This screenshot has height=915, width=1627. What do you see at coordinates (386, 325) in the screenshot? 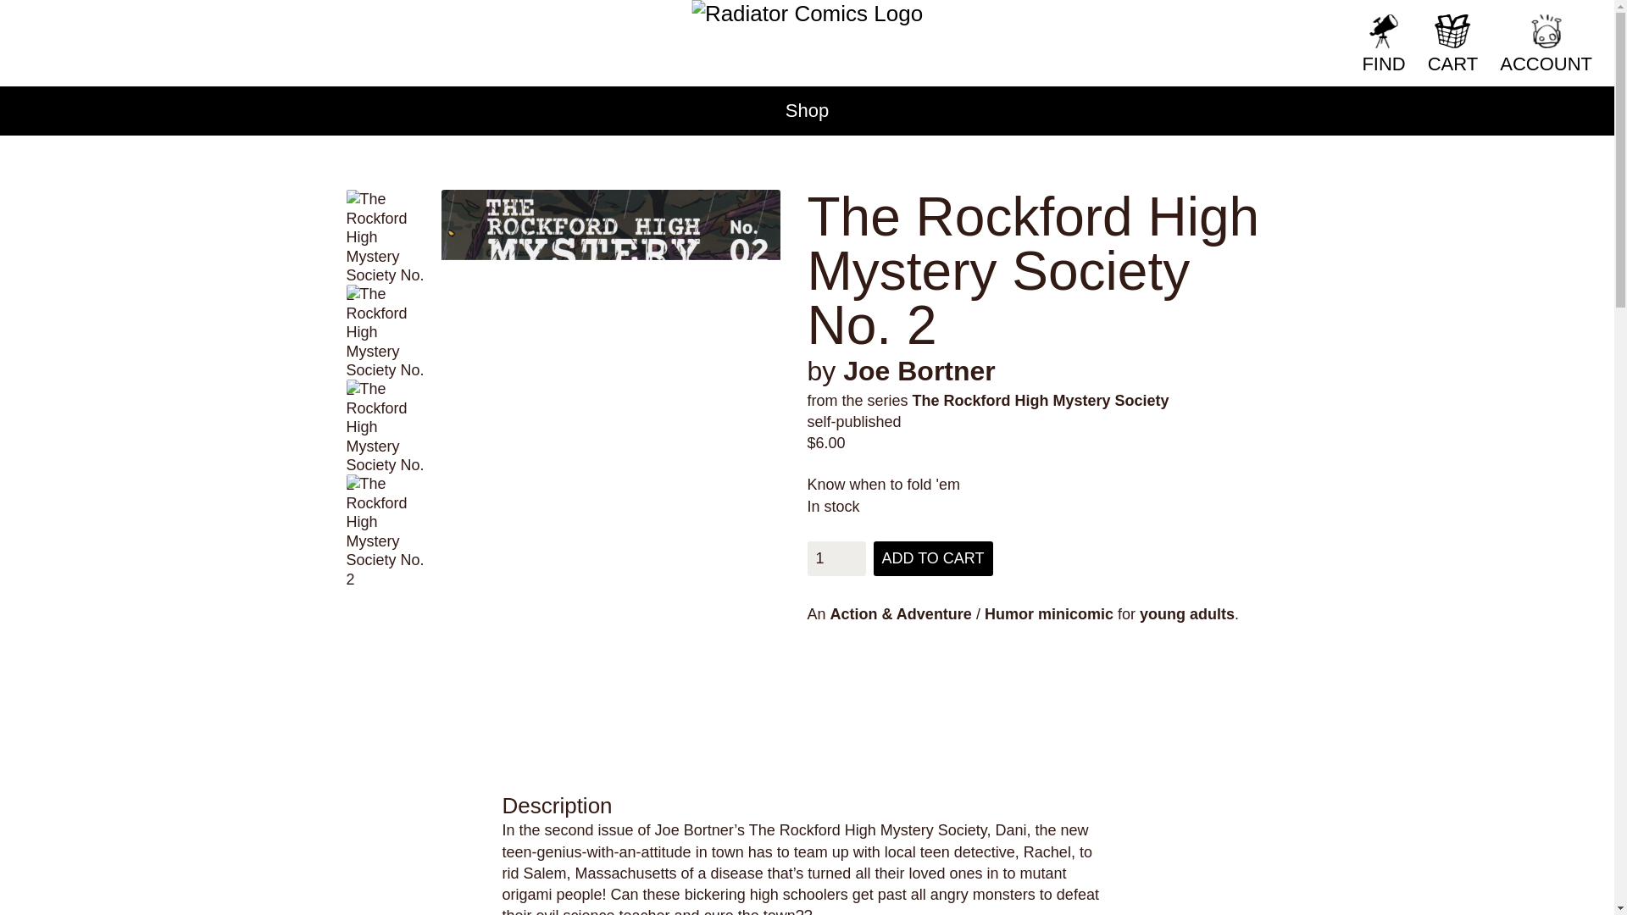
I see `The Rockford High Mystery Society No. 2` at bounding box center [386, 325].